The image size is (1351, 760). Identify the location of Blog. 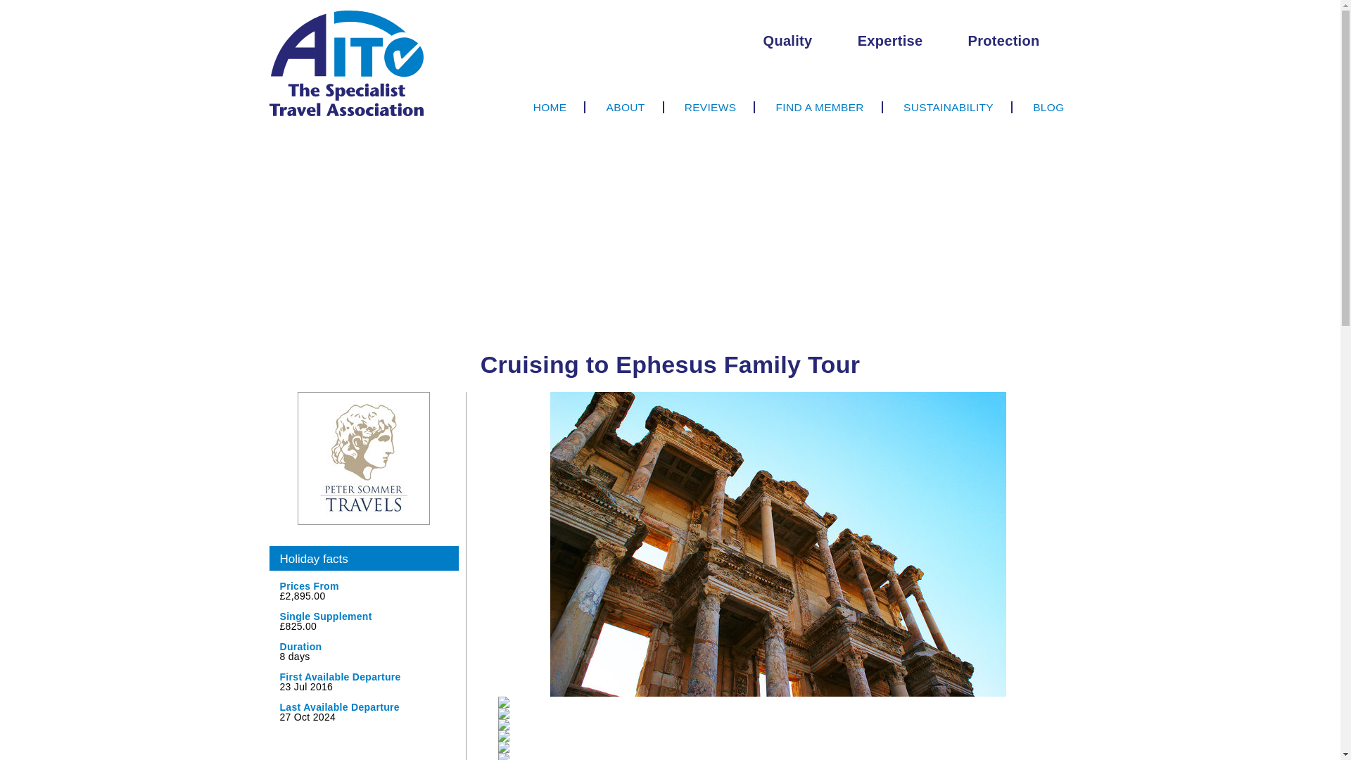
(1040, 107).